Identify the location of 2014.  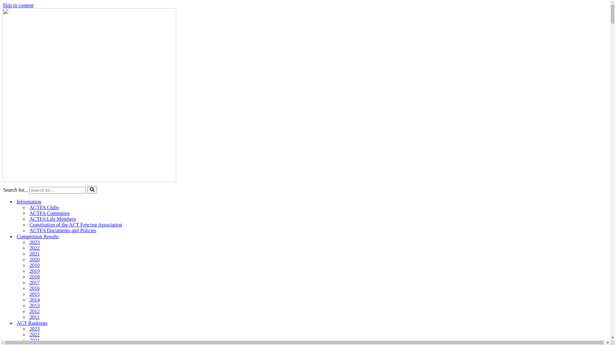
(35, 300).